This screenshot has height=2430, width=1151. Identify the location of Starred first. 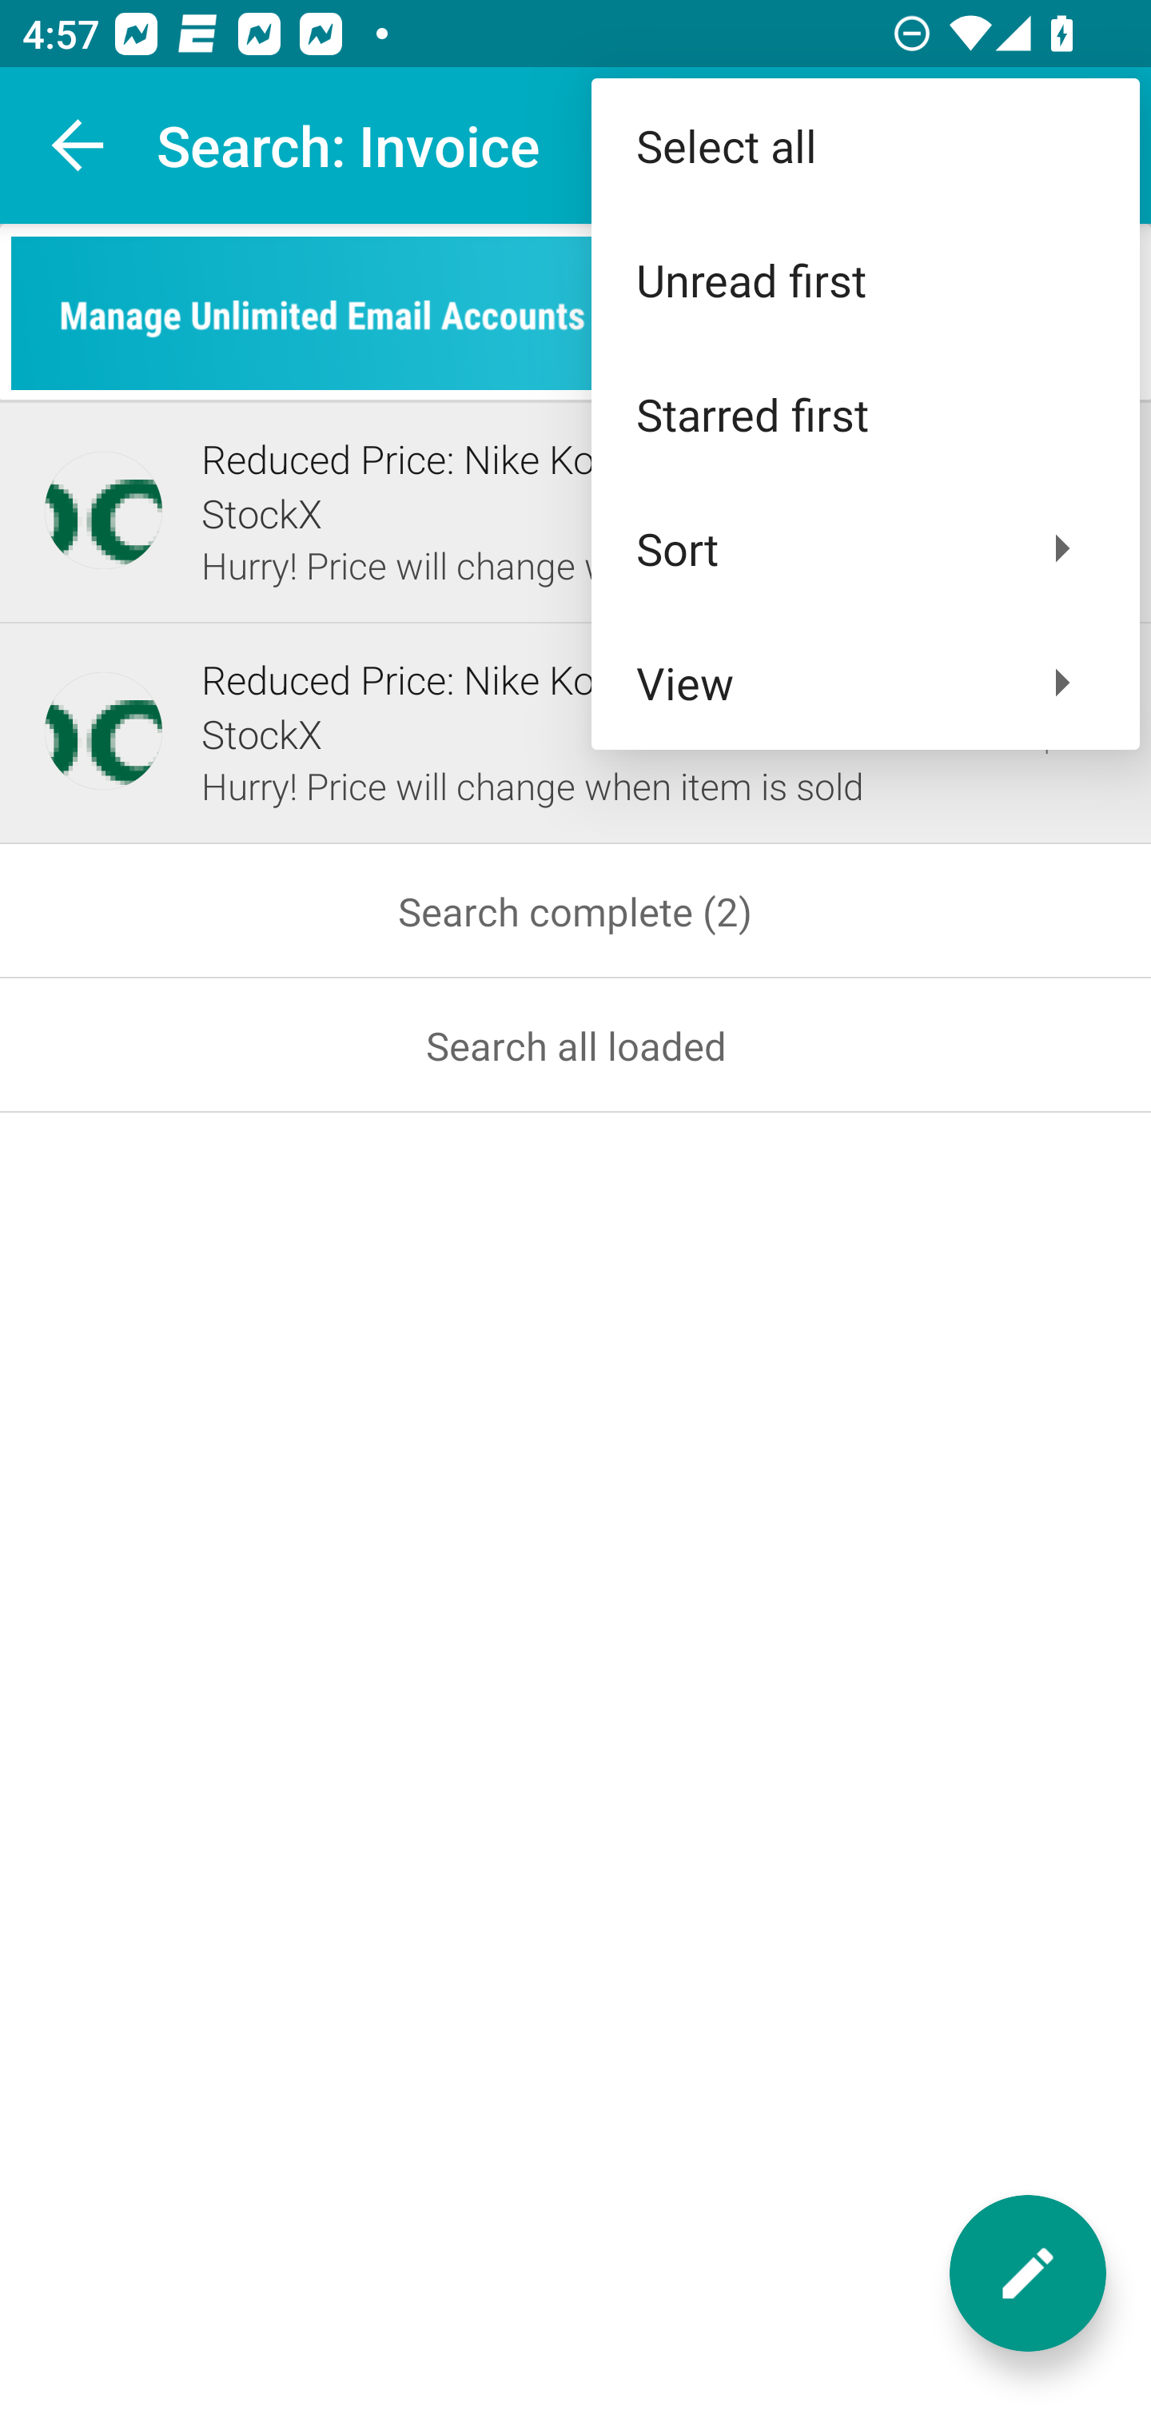
(865, 414).